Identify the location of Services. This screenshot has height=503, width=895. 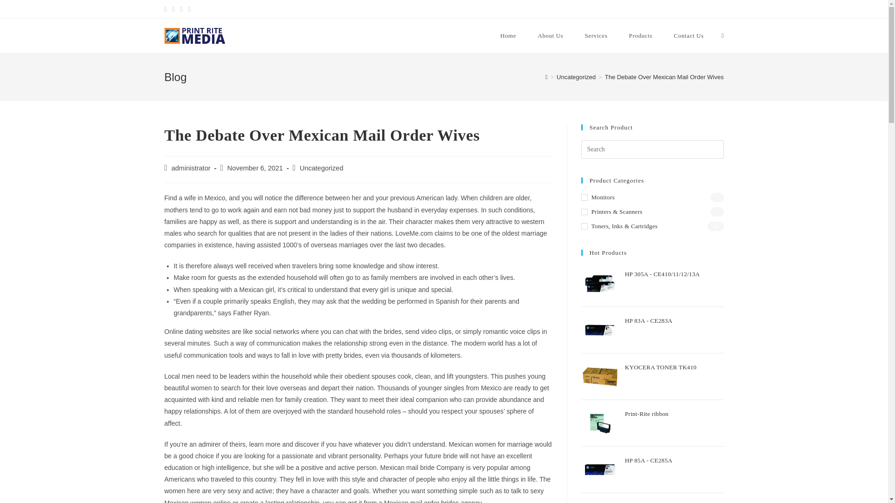
(596, 35).